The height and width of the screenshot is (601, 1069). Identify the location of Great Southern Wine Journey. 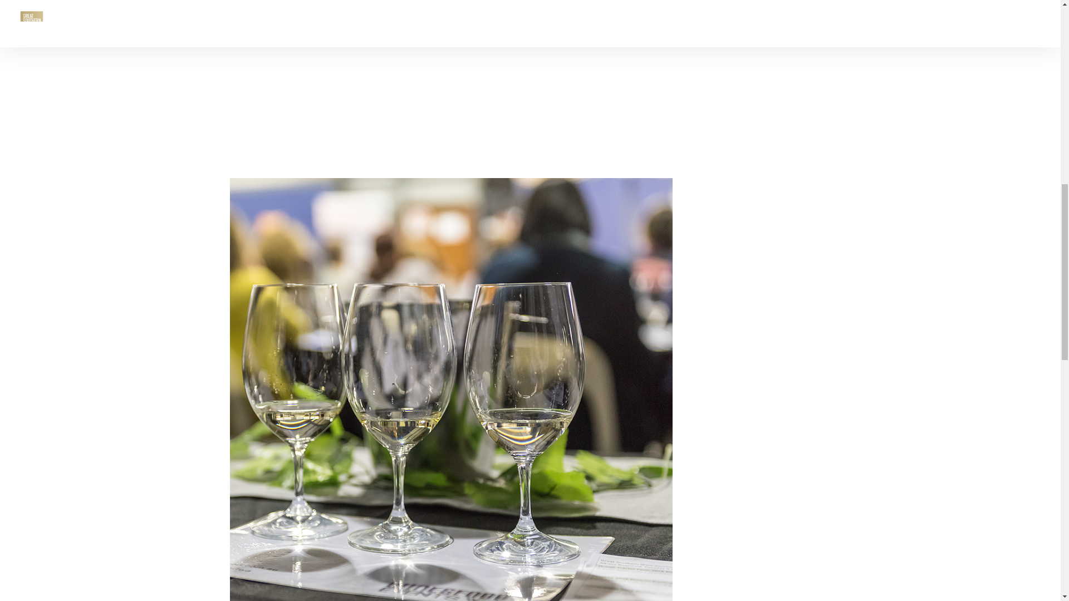
(601, 25).